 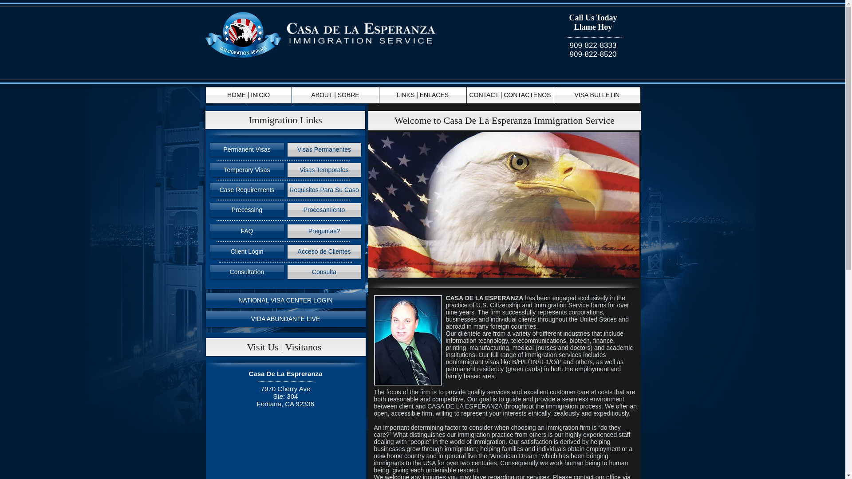 I want to click on Visas Permanentes, so click(x=324, y=149).